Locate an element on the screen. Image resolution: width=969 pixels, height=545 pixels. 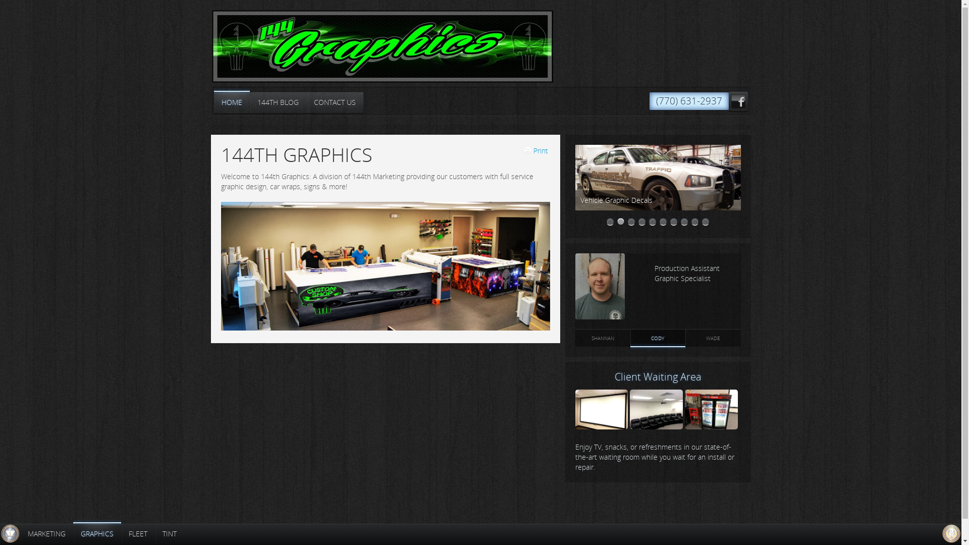
(770) 631-2937 is located at coordinates (688, 101).